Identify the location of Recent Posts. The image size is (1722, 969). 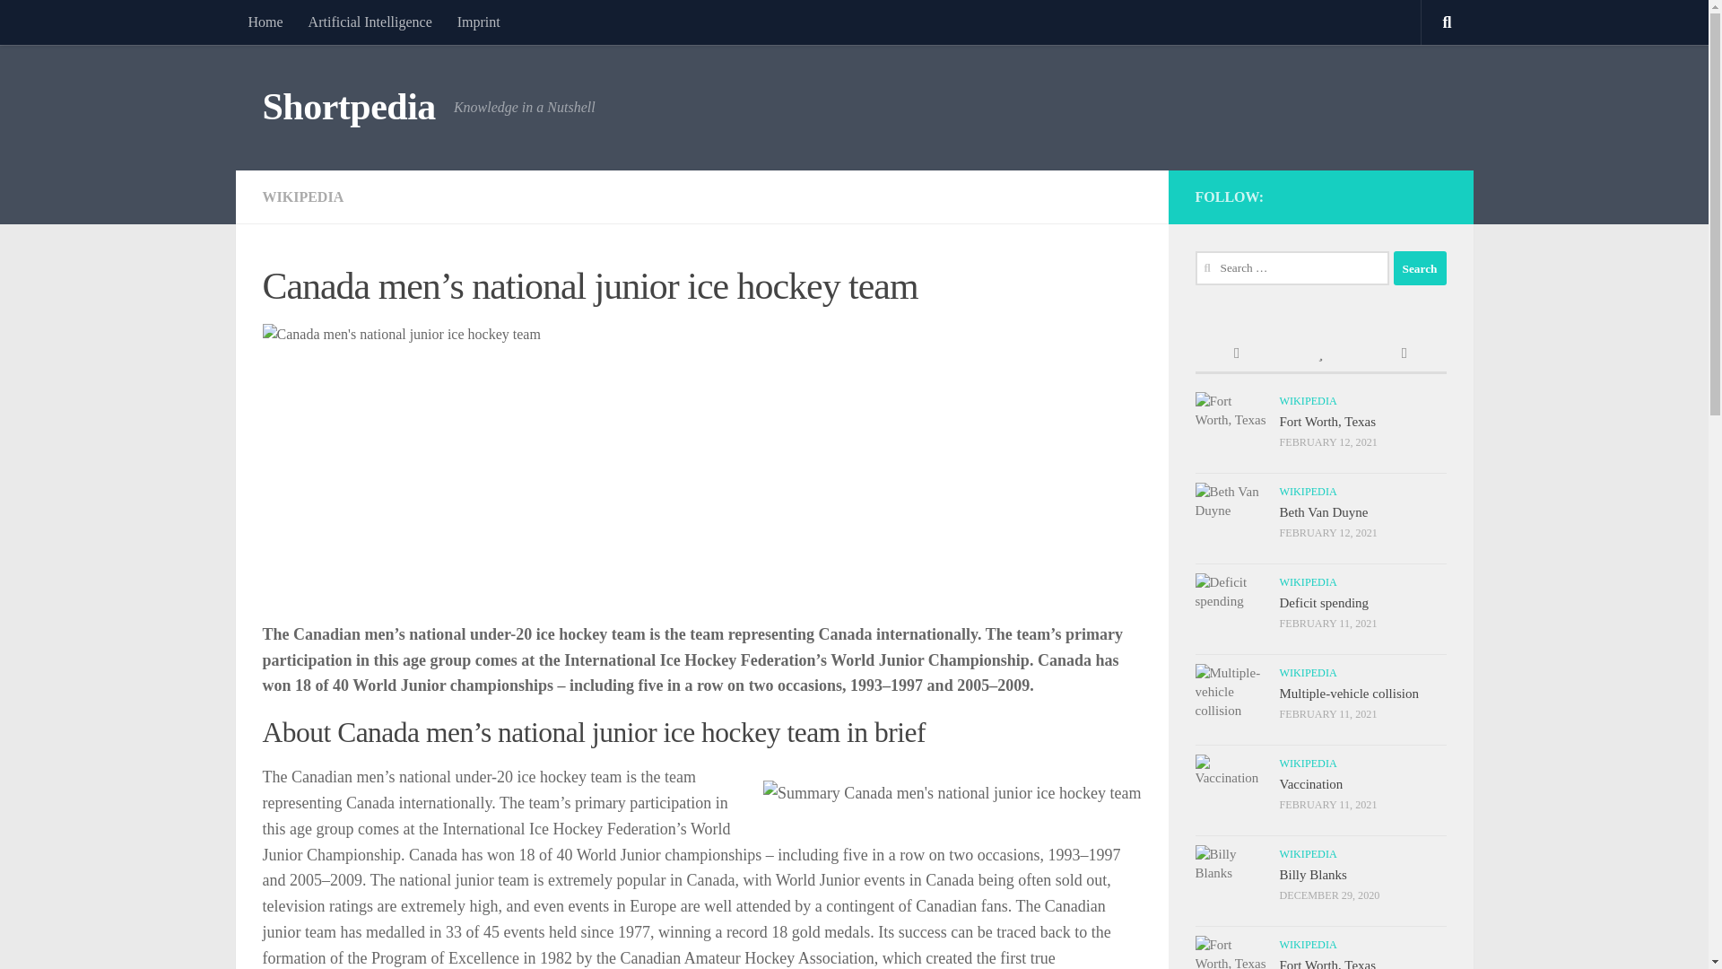
(1236, 354).